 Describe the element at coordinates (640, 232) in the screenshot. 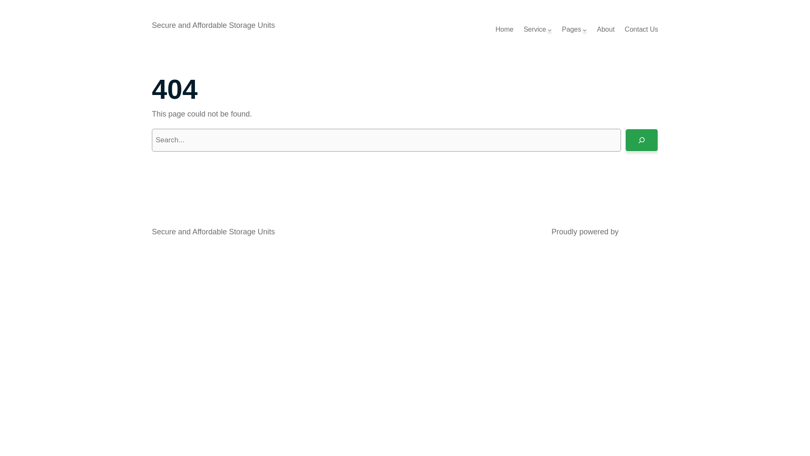

I see `WordPress` at that location.